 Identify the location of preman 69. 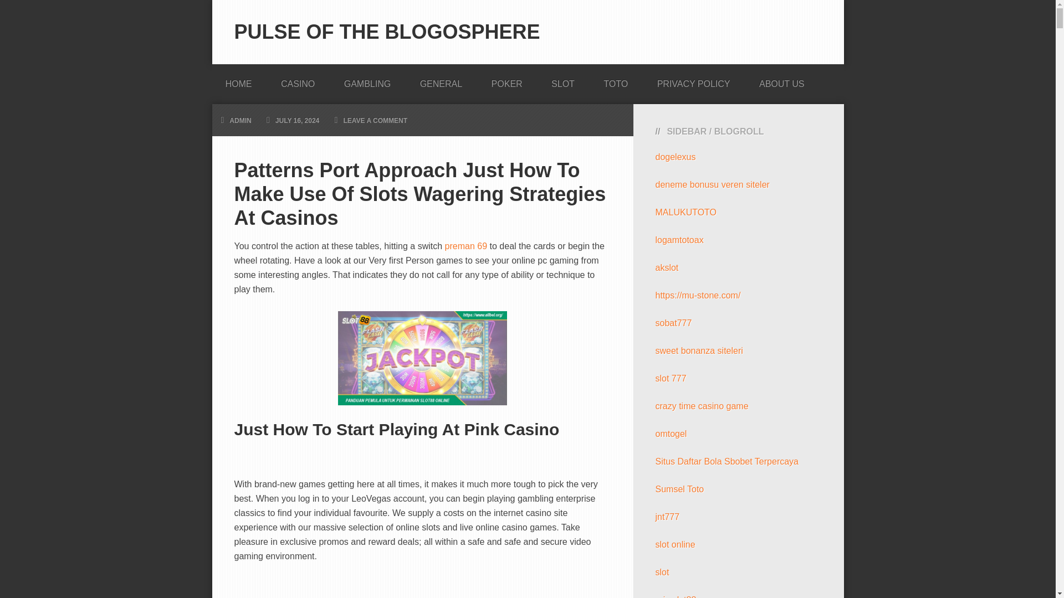
(465, 246).